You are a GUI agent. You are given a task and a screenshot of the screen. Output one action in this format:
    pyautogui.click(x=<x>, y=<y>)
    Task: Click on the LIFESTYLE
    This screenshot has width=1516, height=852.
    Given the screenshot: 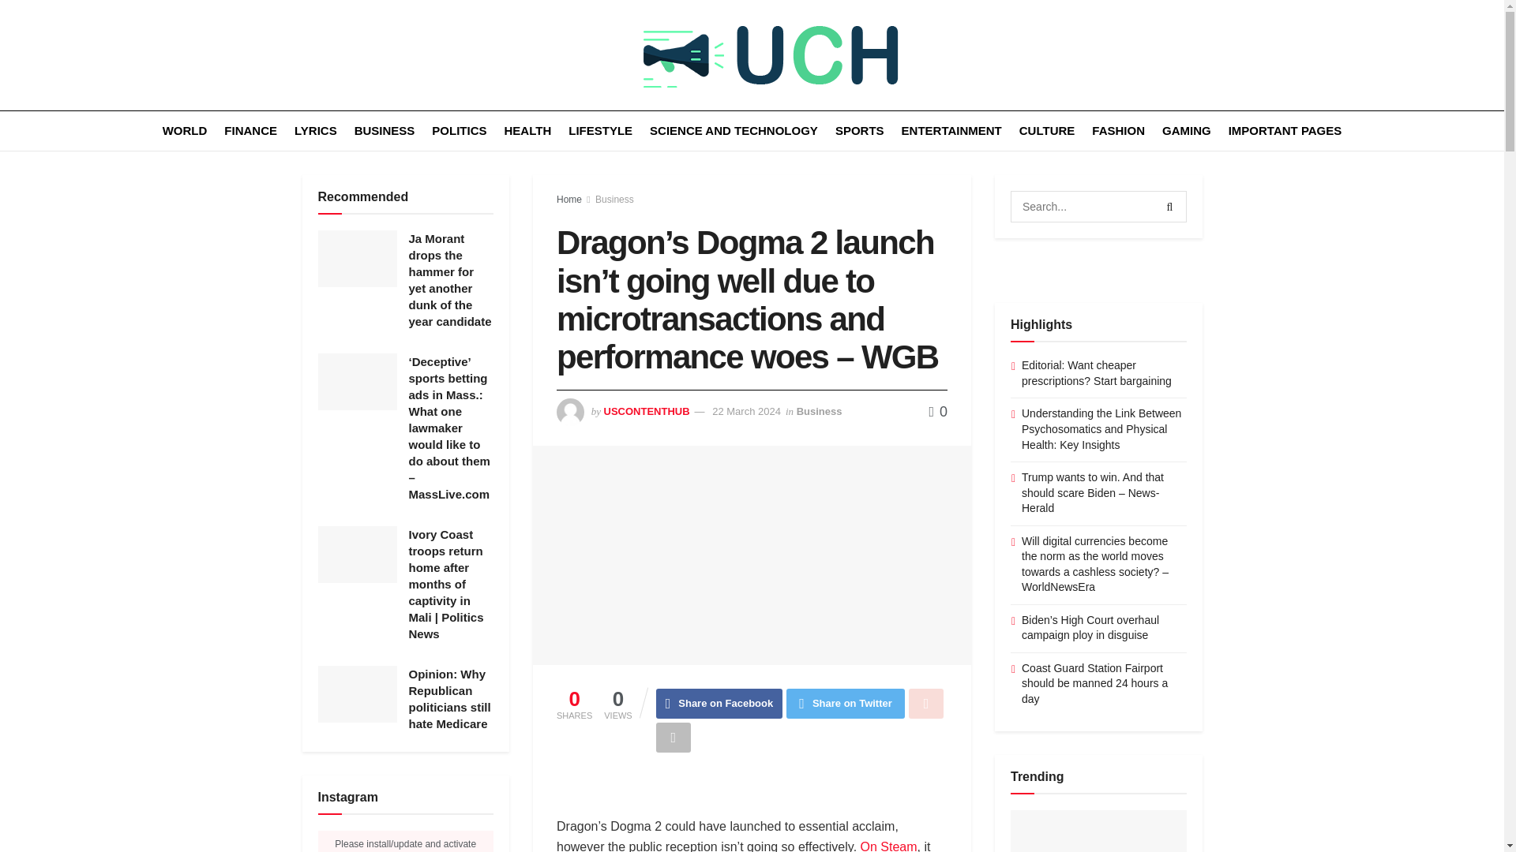 What is the action you would take?
    pyautogui.click(x=600, y=131)
    